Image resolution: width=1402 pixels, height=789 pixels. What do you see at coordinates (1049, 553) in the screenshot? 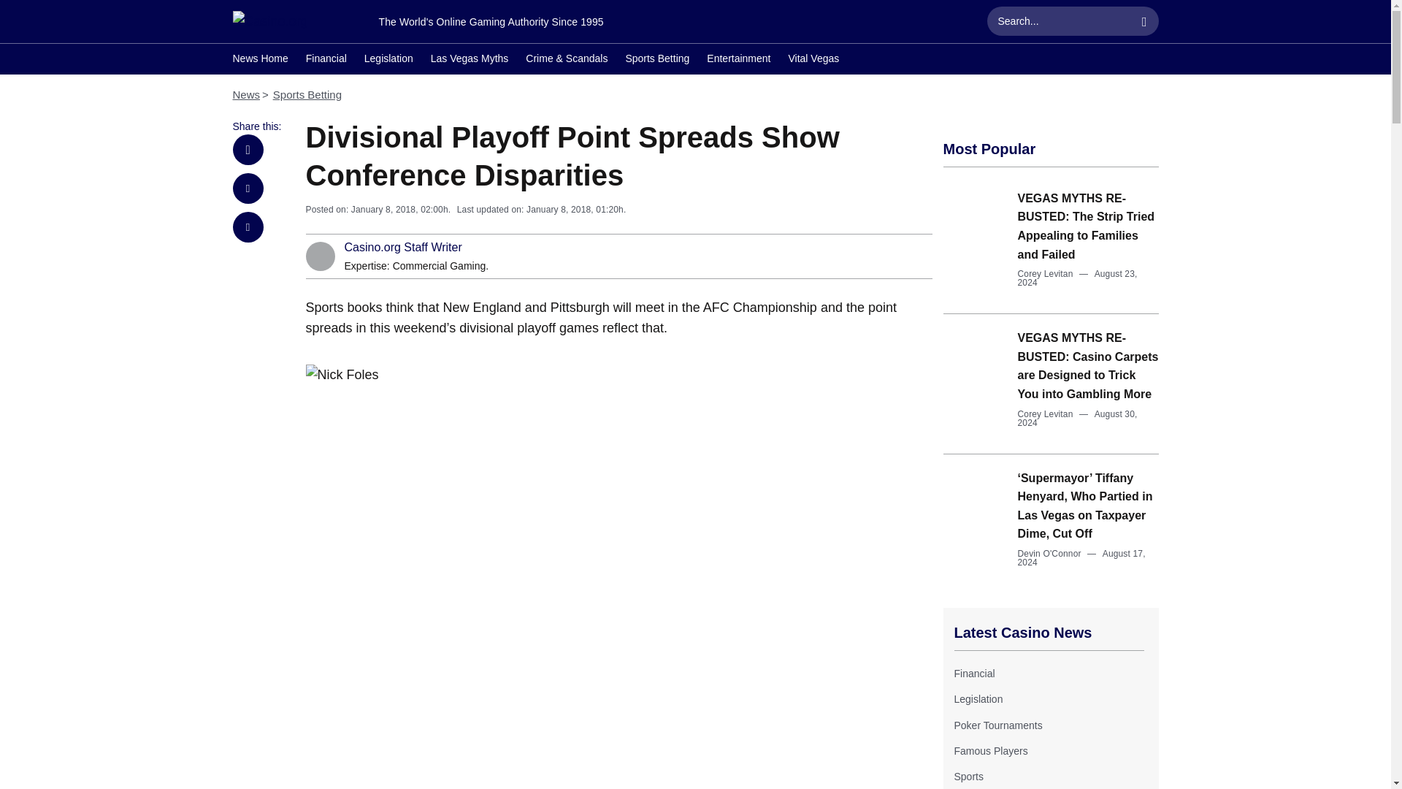
I see `Devin O'Connor` at bounding box center [1049, 553].